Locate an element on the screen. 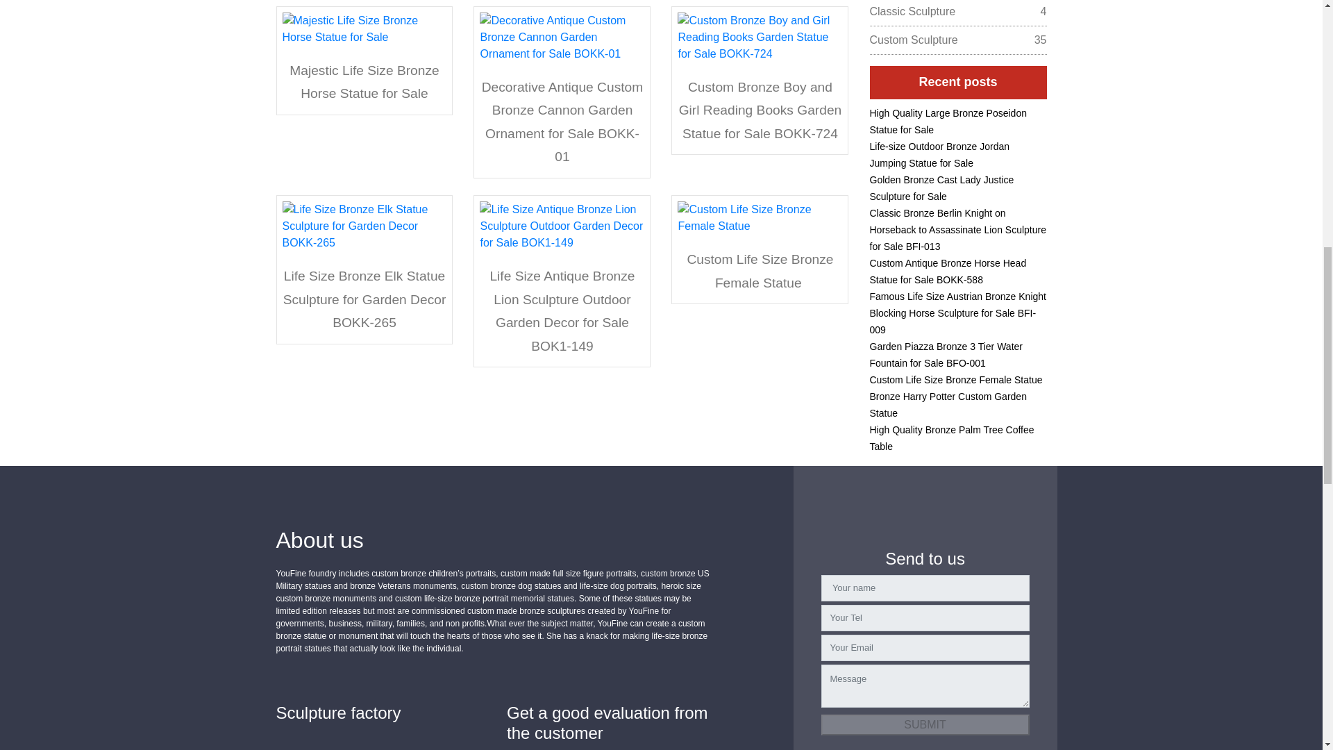 The width and height of the screenshot is (1333, 750). Majestic Life Size Bronze Horse Statue for Sale is located at coordinates (364, 82).